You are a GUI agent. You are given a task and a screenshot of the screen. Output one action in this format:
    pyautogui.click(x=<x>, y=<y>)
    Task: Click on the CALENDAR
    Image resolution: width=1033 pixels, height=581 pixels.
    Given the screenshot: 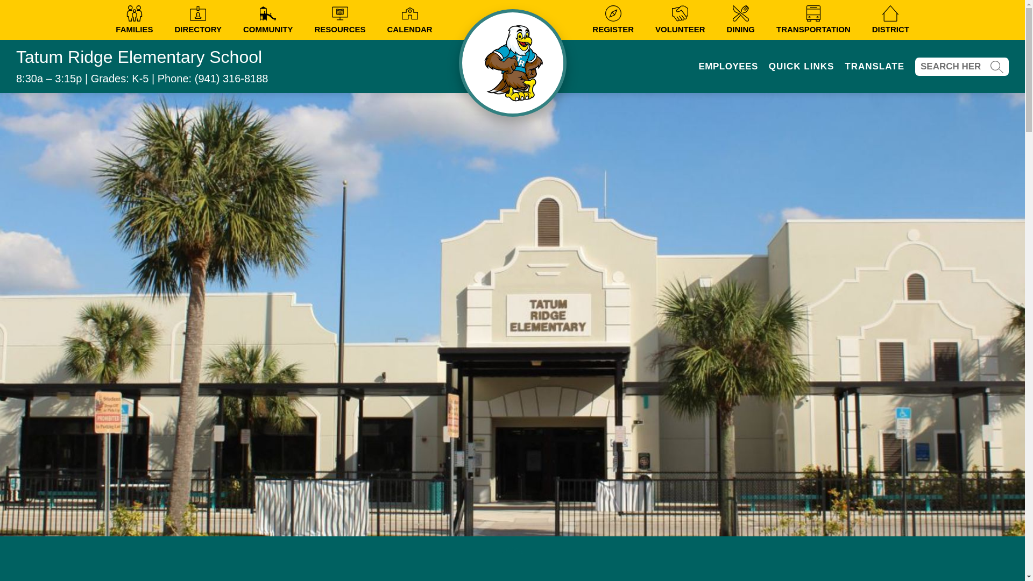 What is the action you would take?
    pyautogui.click(x=410, y=19)
    